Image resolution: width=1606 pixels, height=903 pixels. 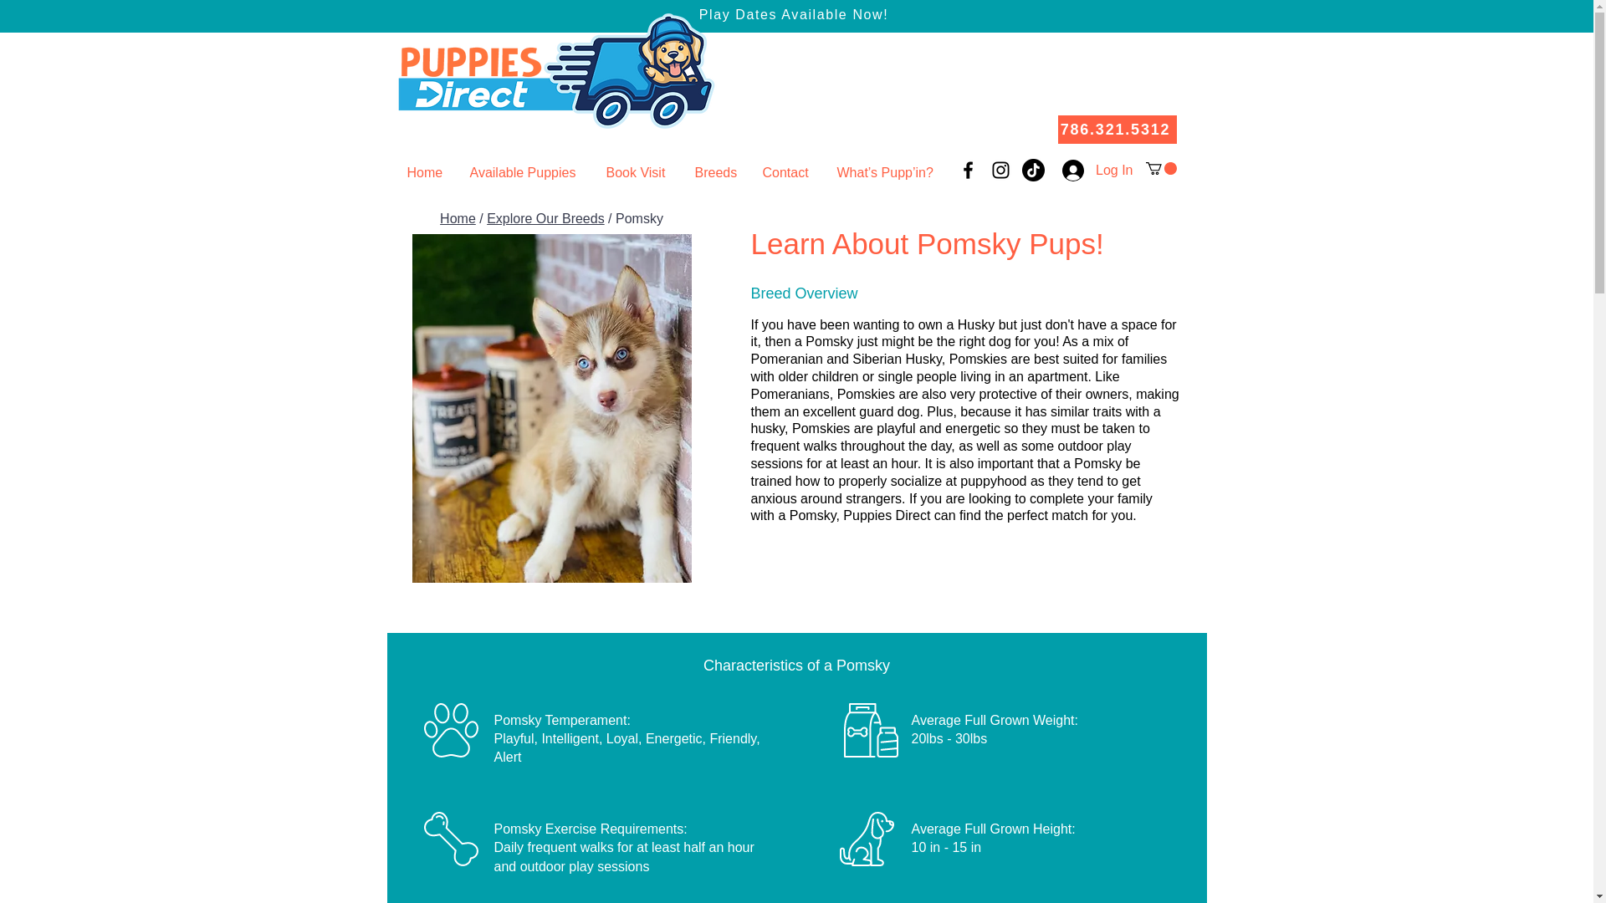 I want to click on Home, so click(x=427, y=172).